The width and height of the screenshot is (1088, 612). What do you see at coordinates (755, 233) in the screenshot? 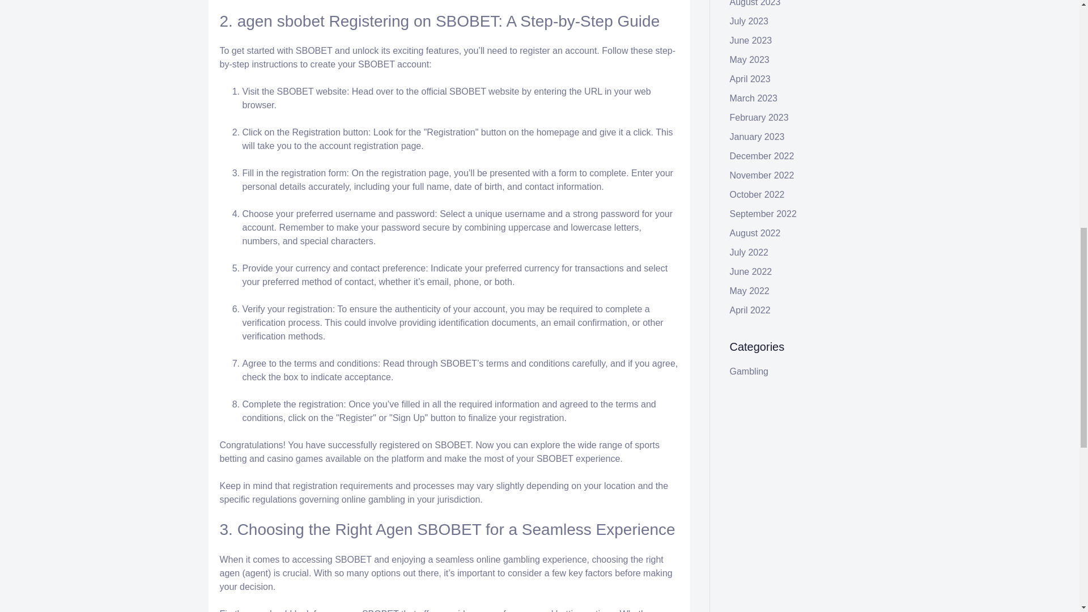
I see `August 2022` at bounding box center [755, 233].